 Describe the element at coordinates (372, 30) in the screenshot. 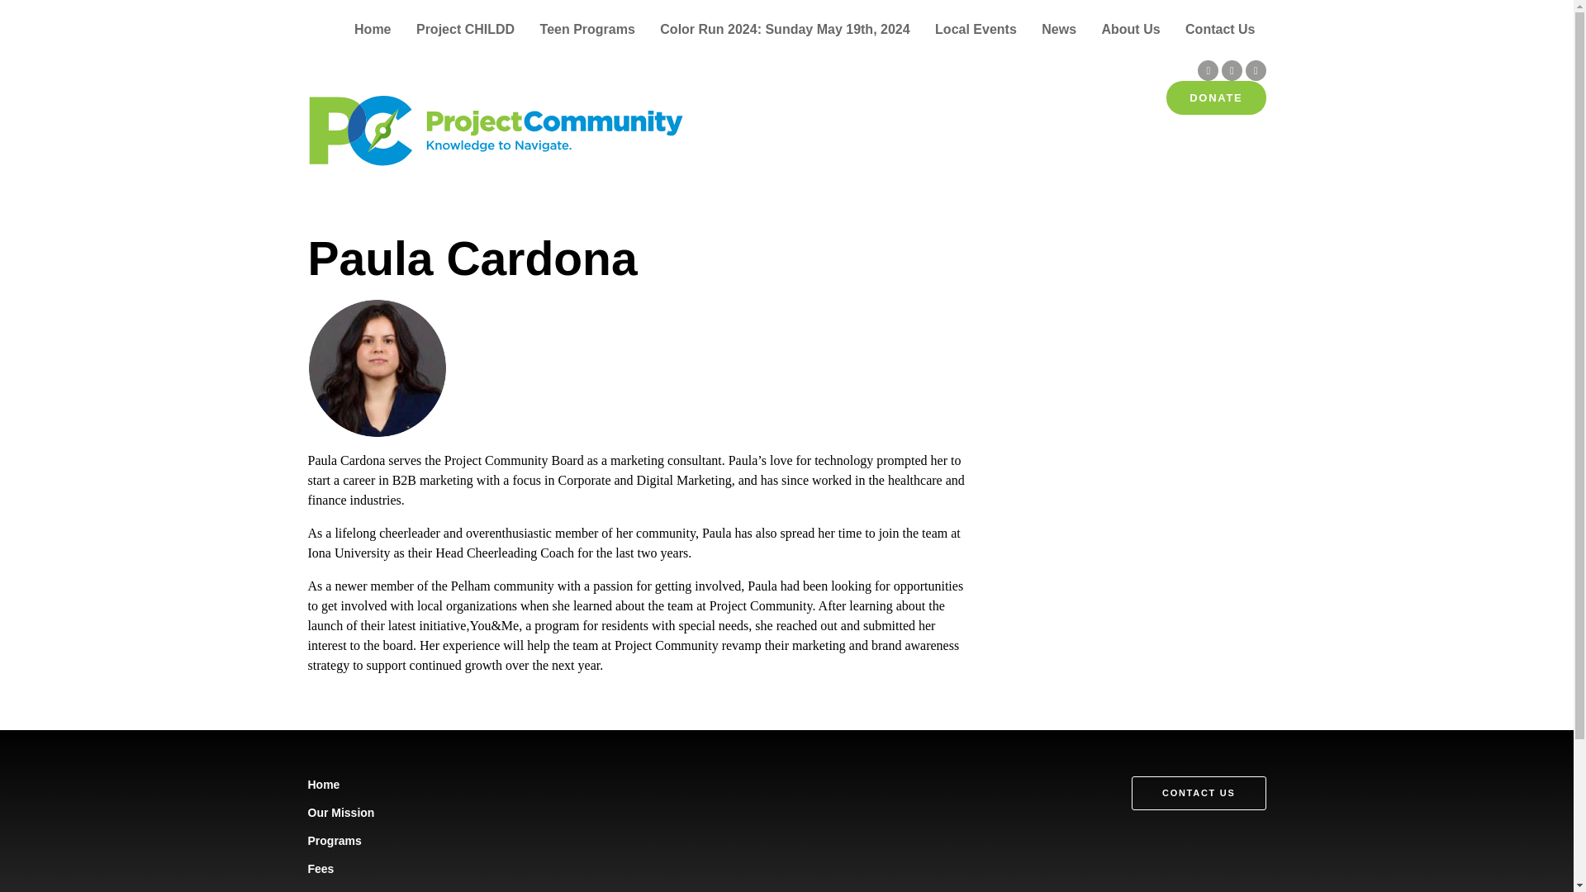

I see `Home` at that location.